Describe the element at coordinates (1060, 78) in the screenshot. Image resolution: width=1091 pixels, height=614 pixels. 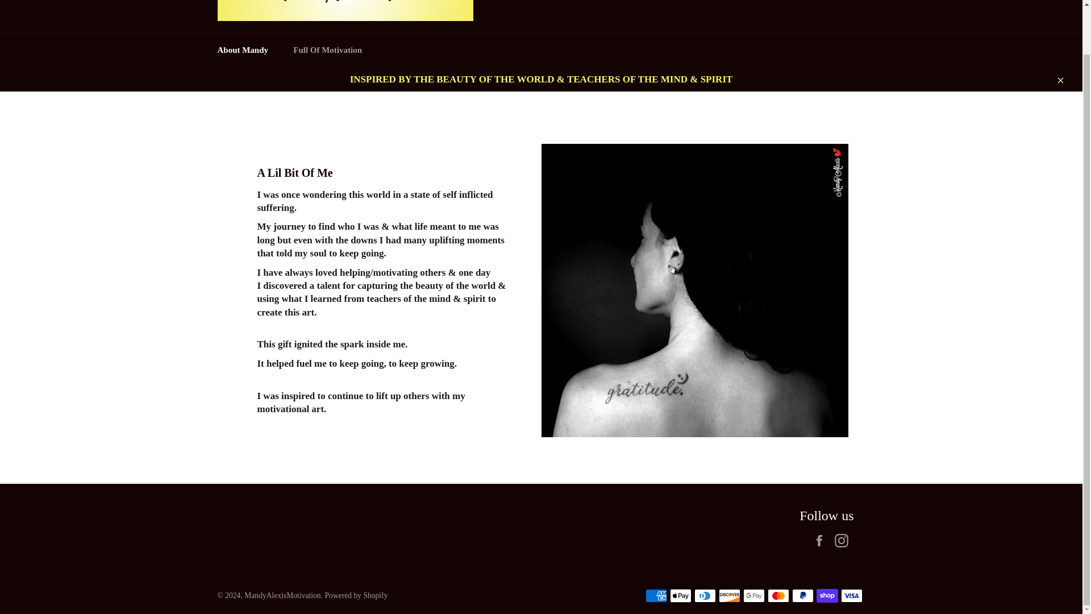
I see `Close` at that location.